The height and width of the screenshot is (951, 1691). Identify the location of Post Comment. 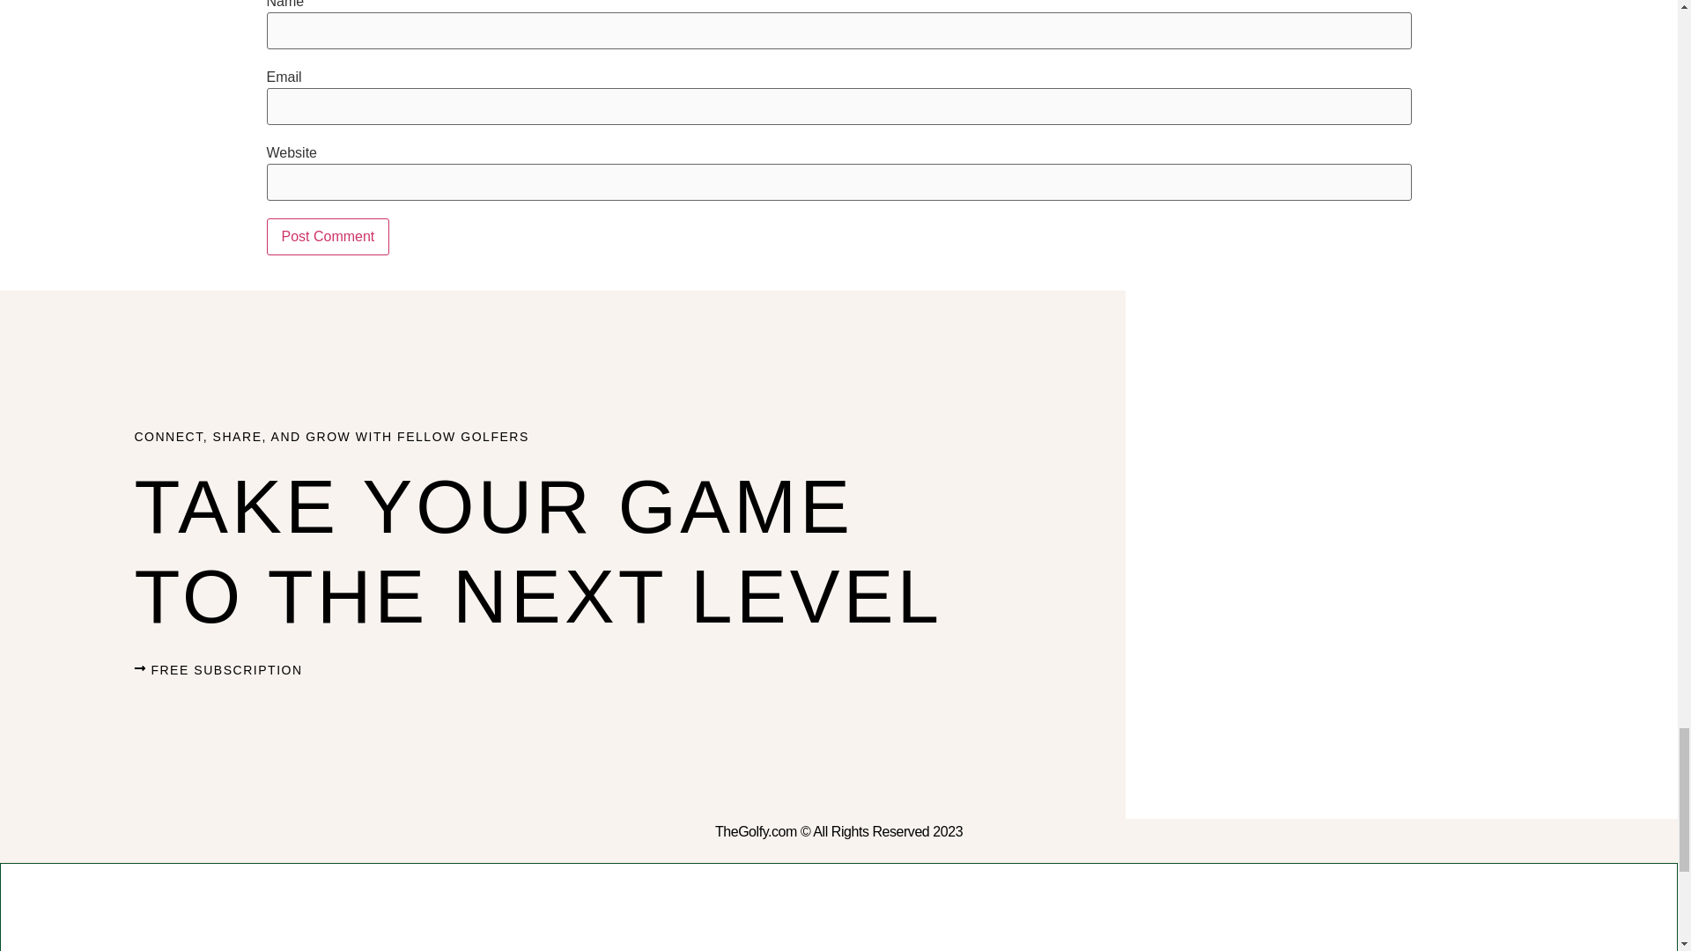
(327, 237).